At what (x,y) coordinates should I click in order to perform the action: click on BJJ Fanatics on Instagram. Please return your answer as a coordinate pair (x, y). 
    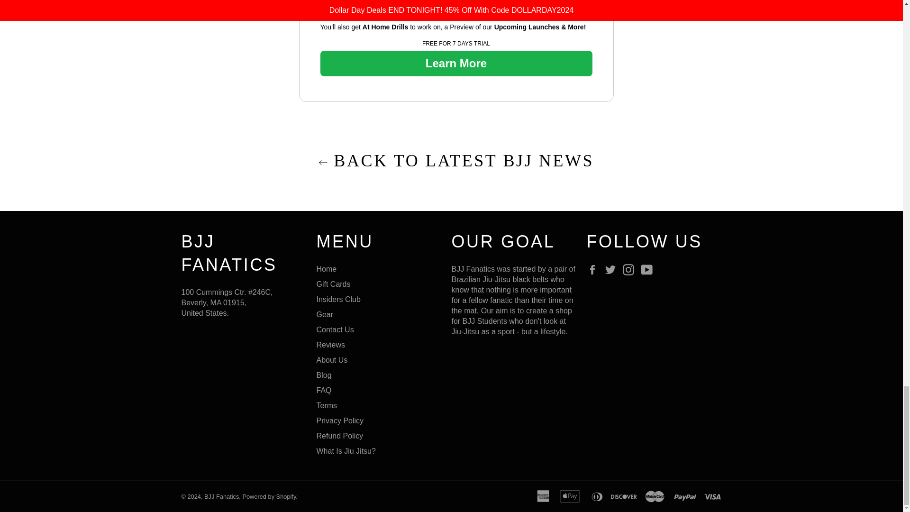
    Looking at the image, I should click on (630, 270).